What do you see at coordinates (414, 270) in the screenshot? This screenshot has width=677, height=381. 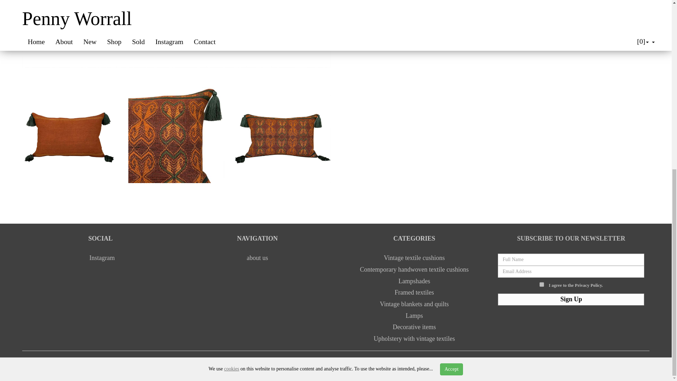 I see `Contemporary handwoven textile cushions` at bounding box center [414, 270].